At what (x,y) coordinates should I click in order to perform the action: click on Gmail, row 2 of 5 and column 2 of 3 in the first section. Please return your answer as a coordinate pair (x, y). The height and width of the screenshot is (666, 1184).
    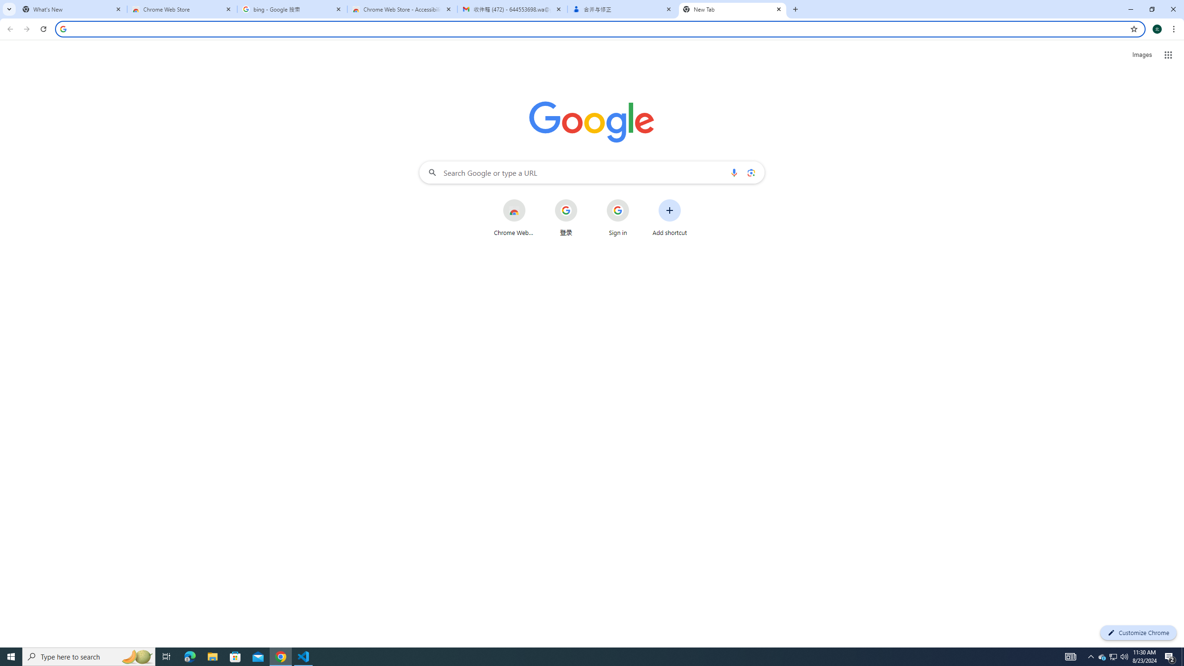
    Looking at the image, I should click on (1097, 151).